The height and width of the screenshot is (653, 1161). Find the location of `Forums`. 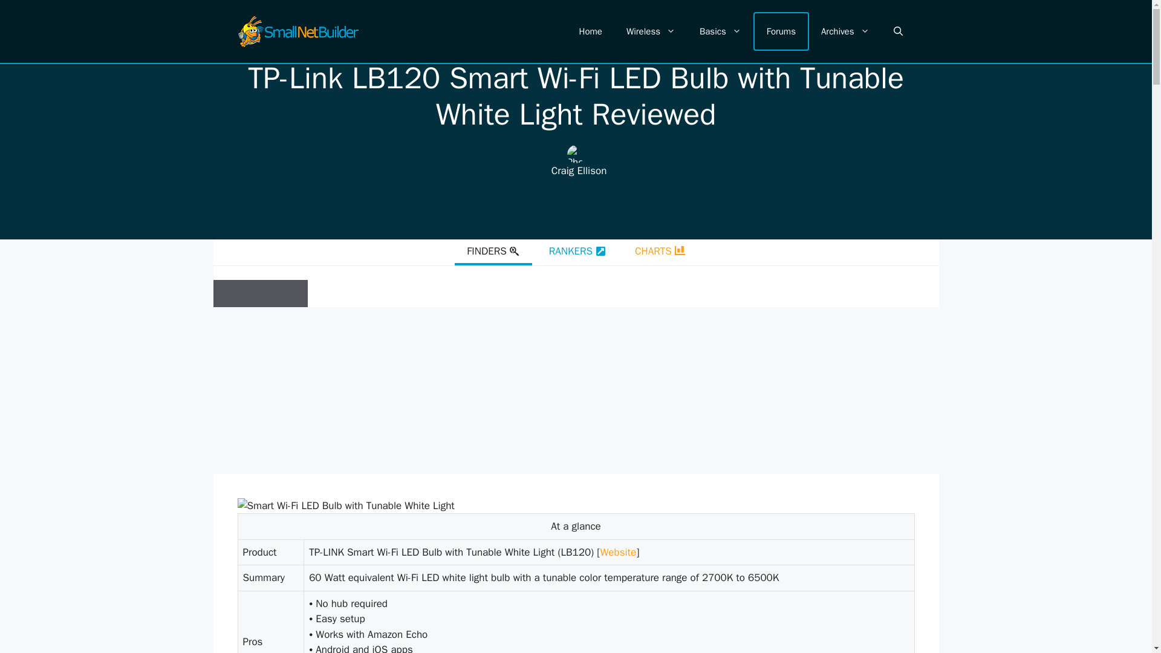

Forums is located at coordinates (781, 31).